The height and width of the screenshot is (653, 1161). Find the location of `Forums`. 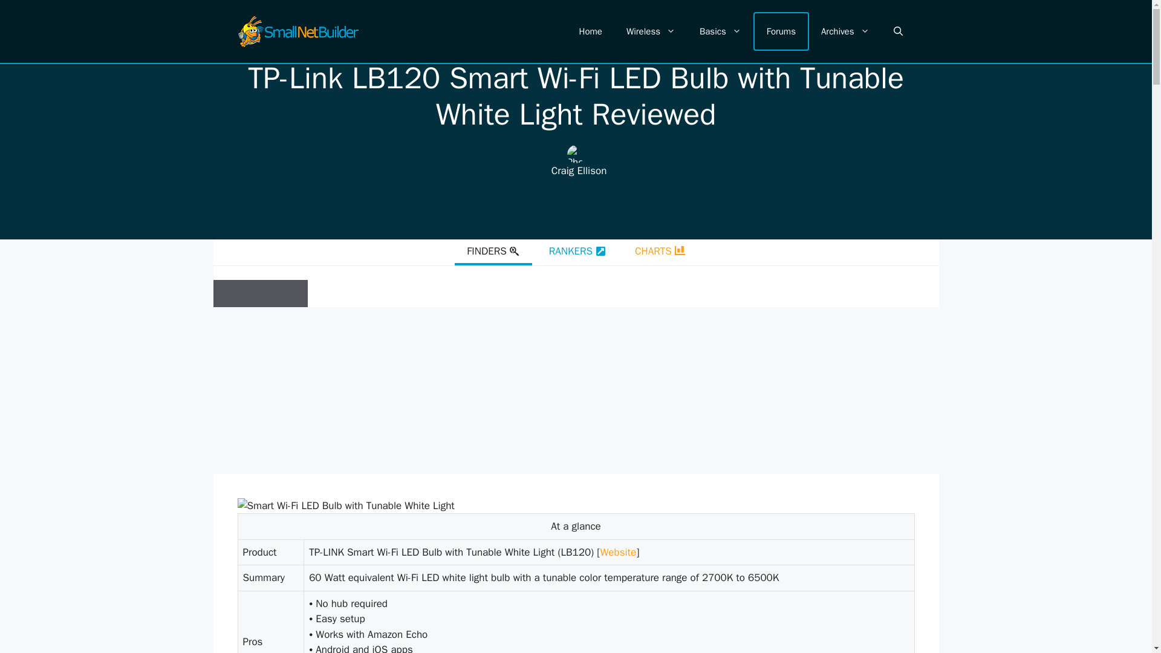

Forums is located at coordinates (781, 31).